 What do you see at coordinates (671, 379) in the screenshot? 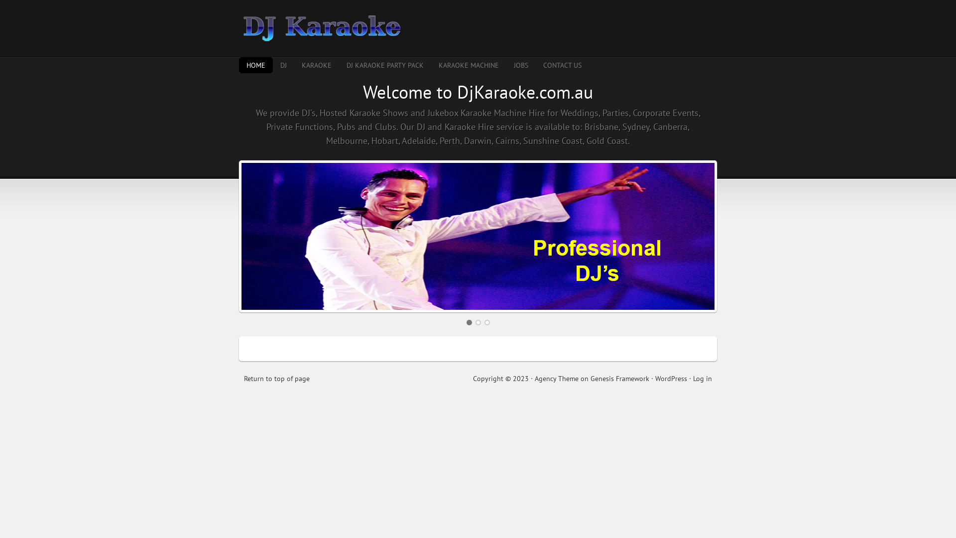
I see `WordPress` at bounding box center [671, 379].